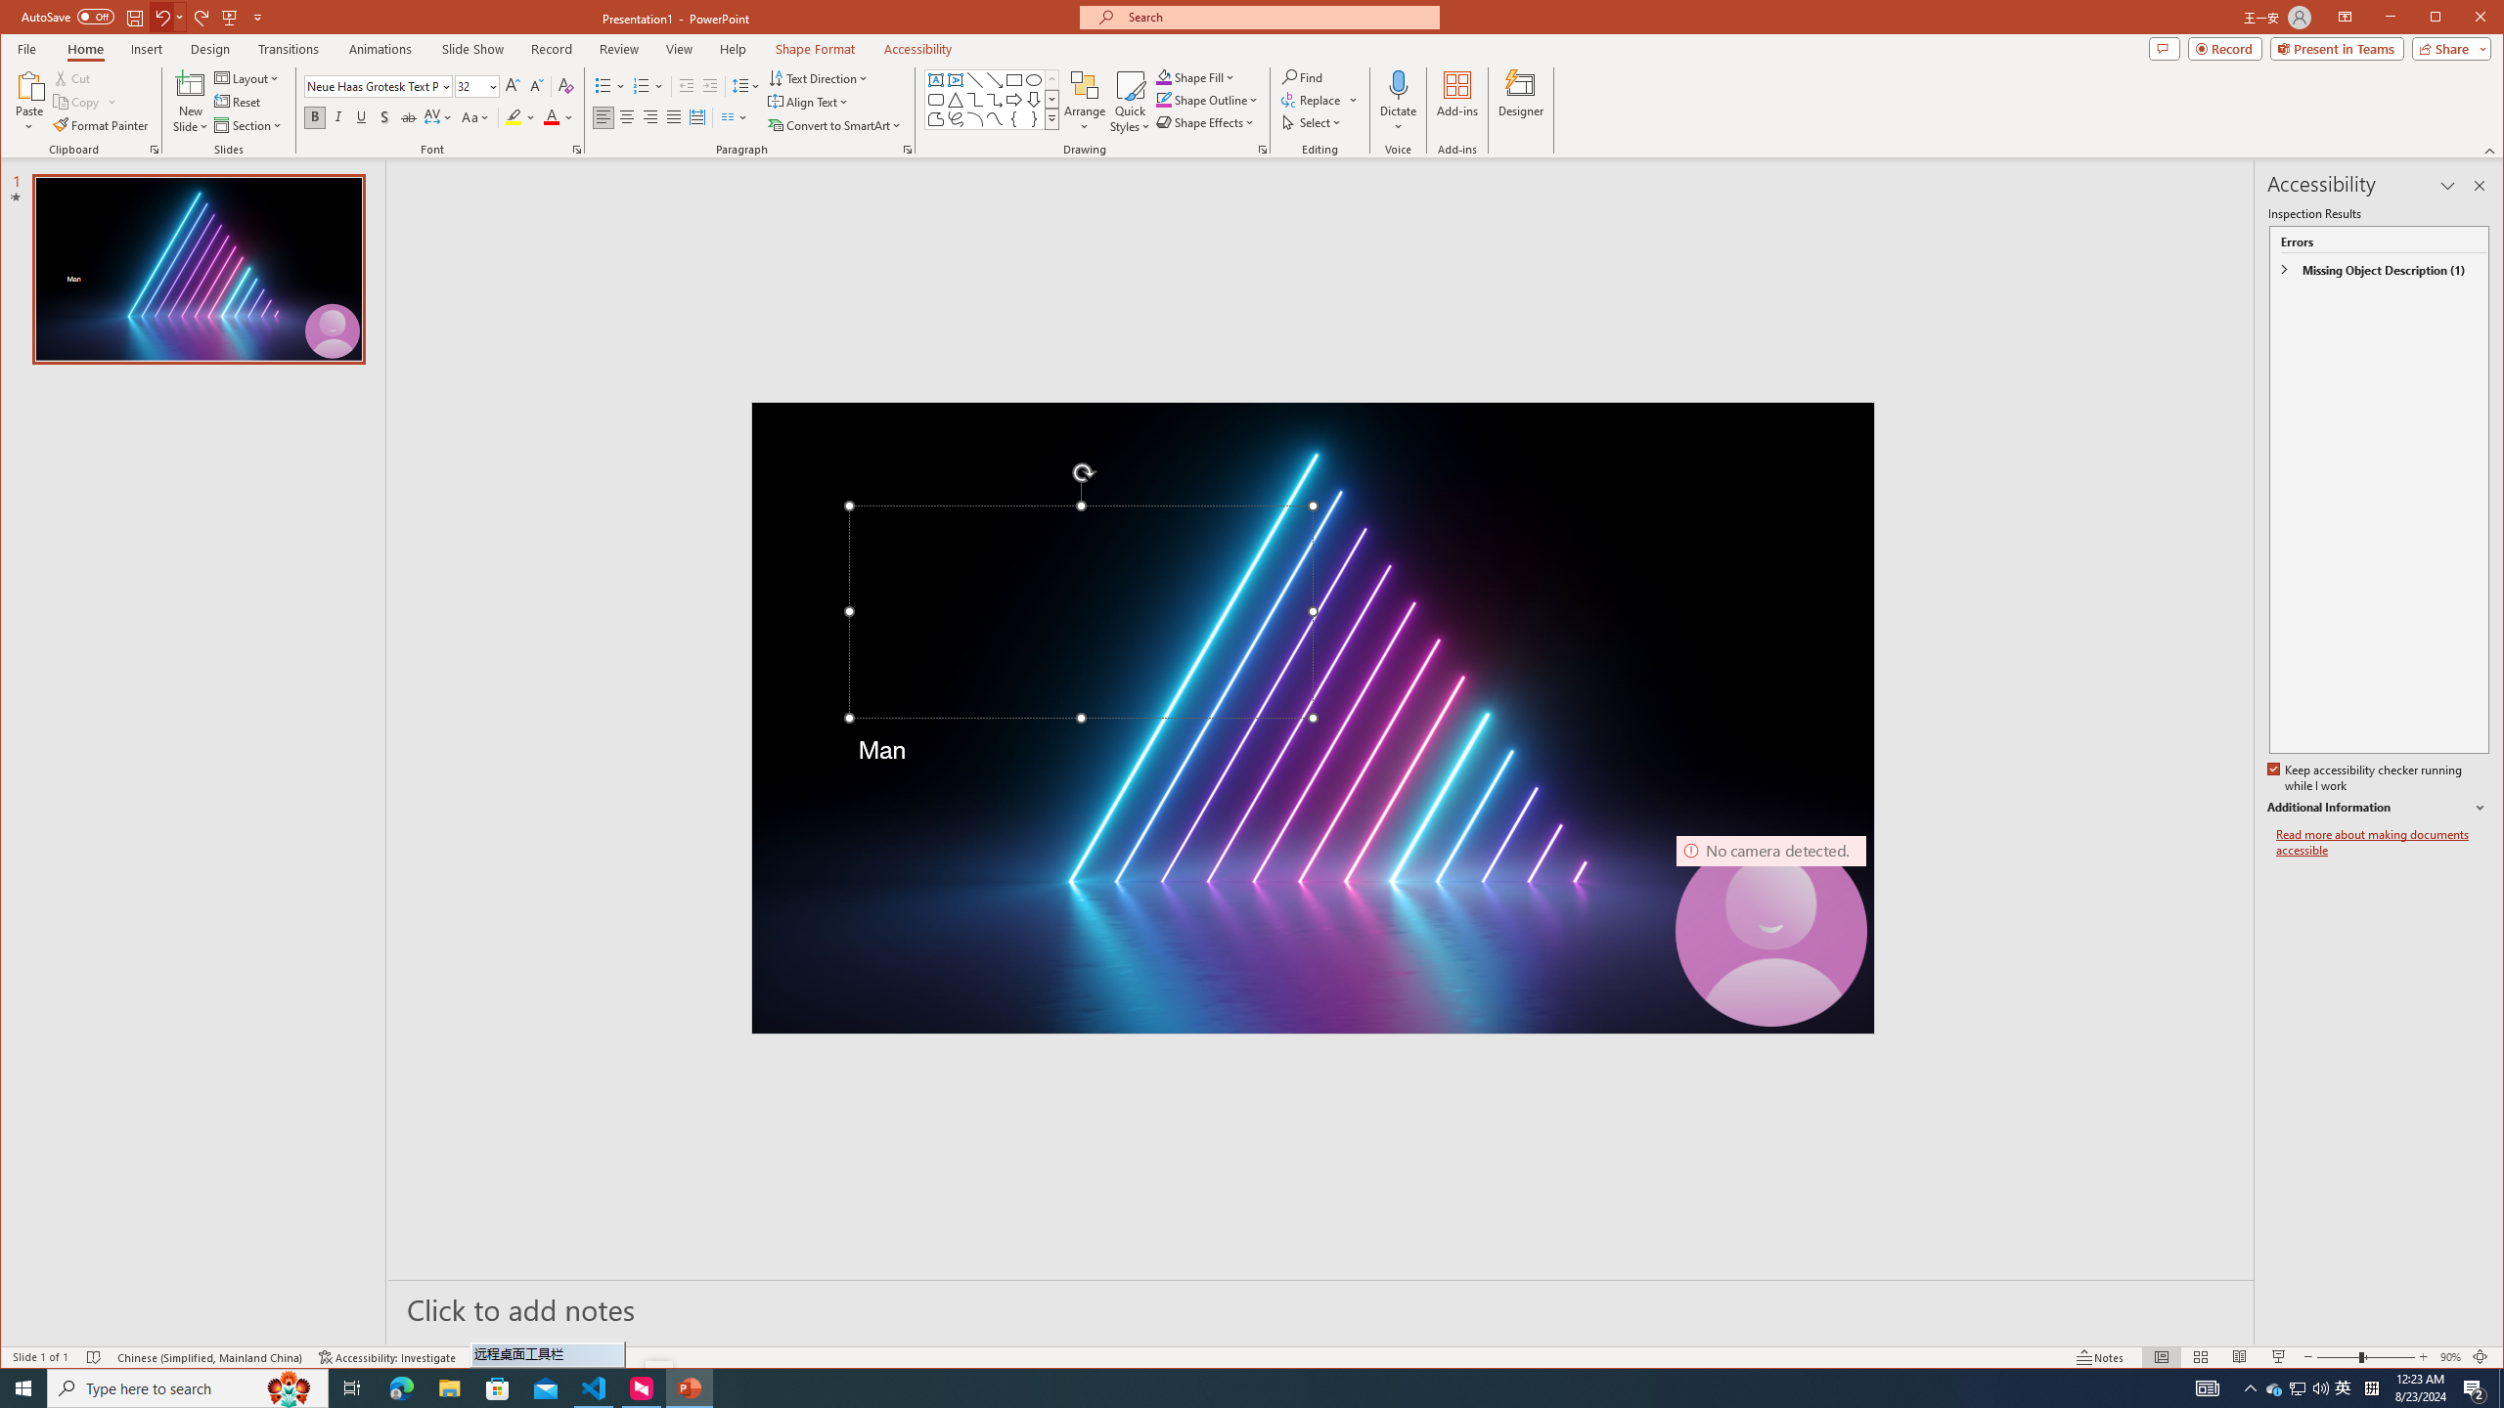 The height and width of the screenshot is (1408, 2504). What do you see at coordinates (449, 1388) in the screenshot?
I see `File Explorer` at bounding box center [449, 1388].